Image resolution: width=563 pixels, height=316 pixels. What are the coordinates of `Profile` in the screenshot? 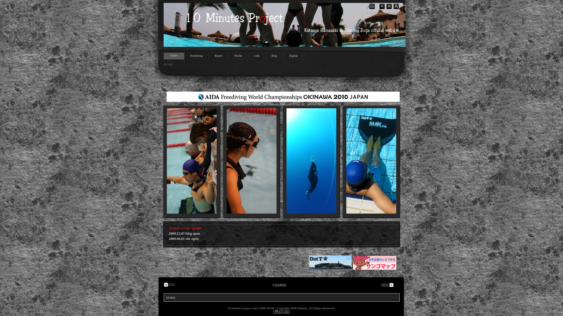 It's located at (238, 56).